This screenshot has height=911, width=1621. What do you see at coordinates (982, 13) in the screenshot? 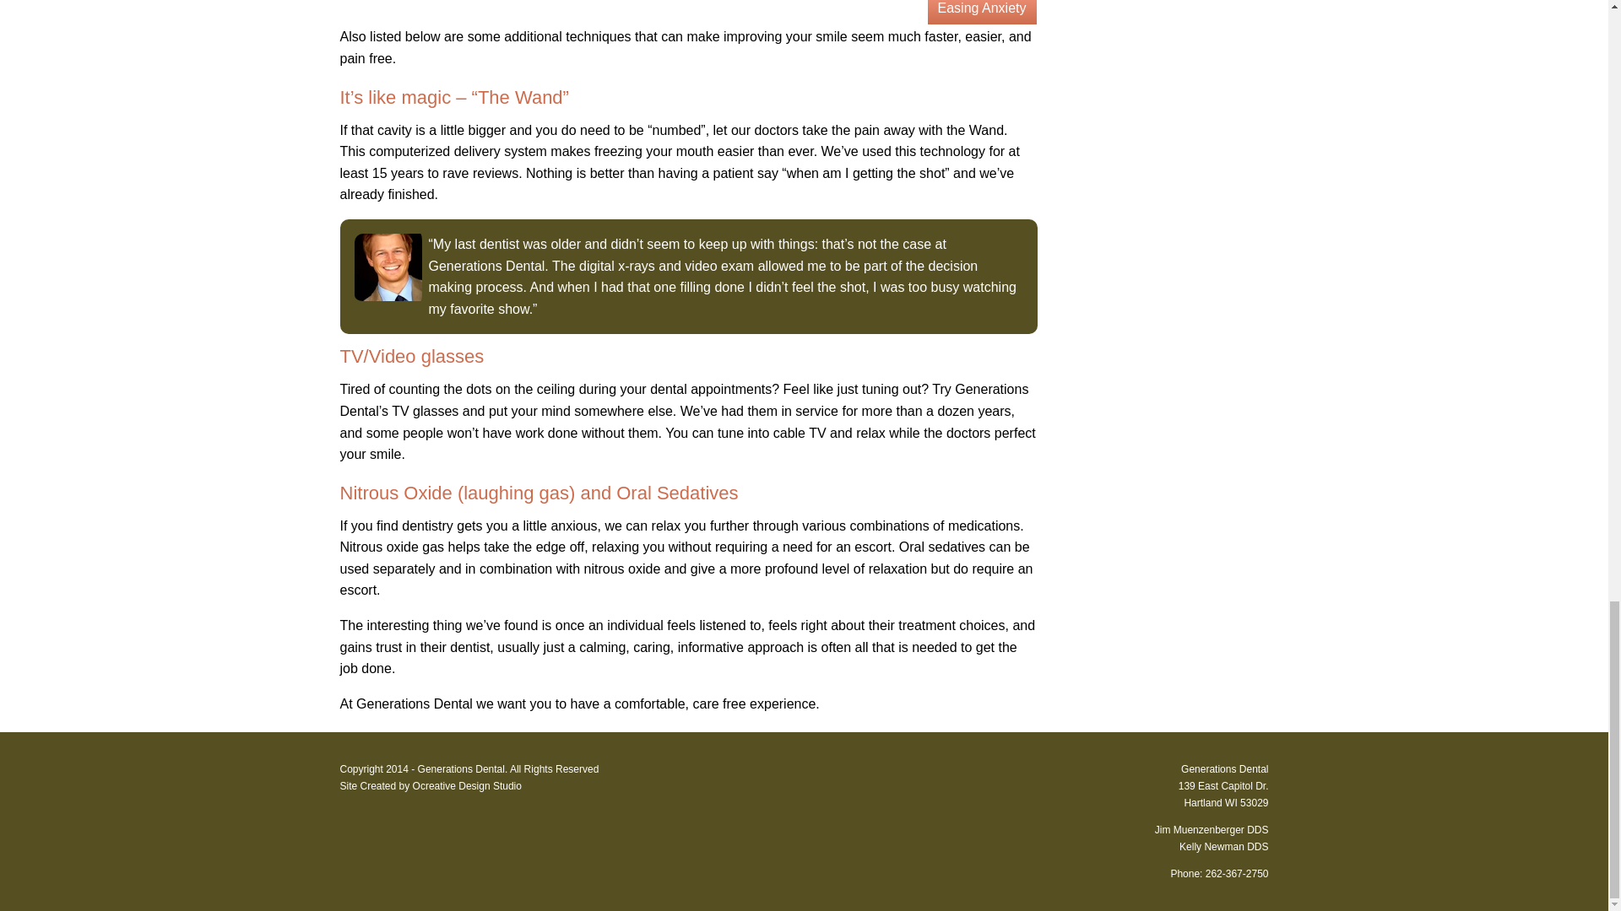
I see `Easing Anxiety` at bounding box center [982, 13].